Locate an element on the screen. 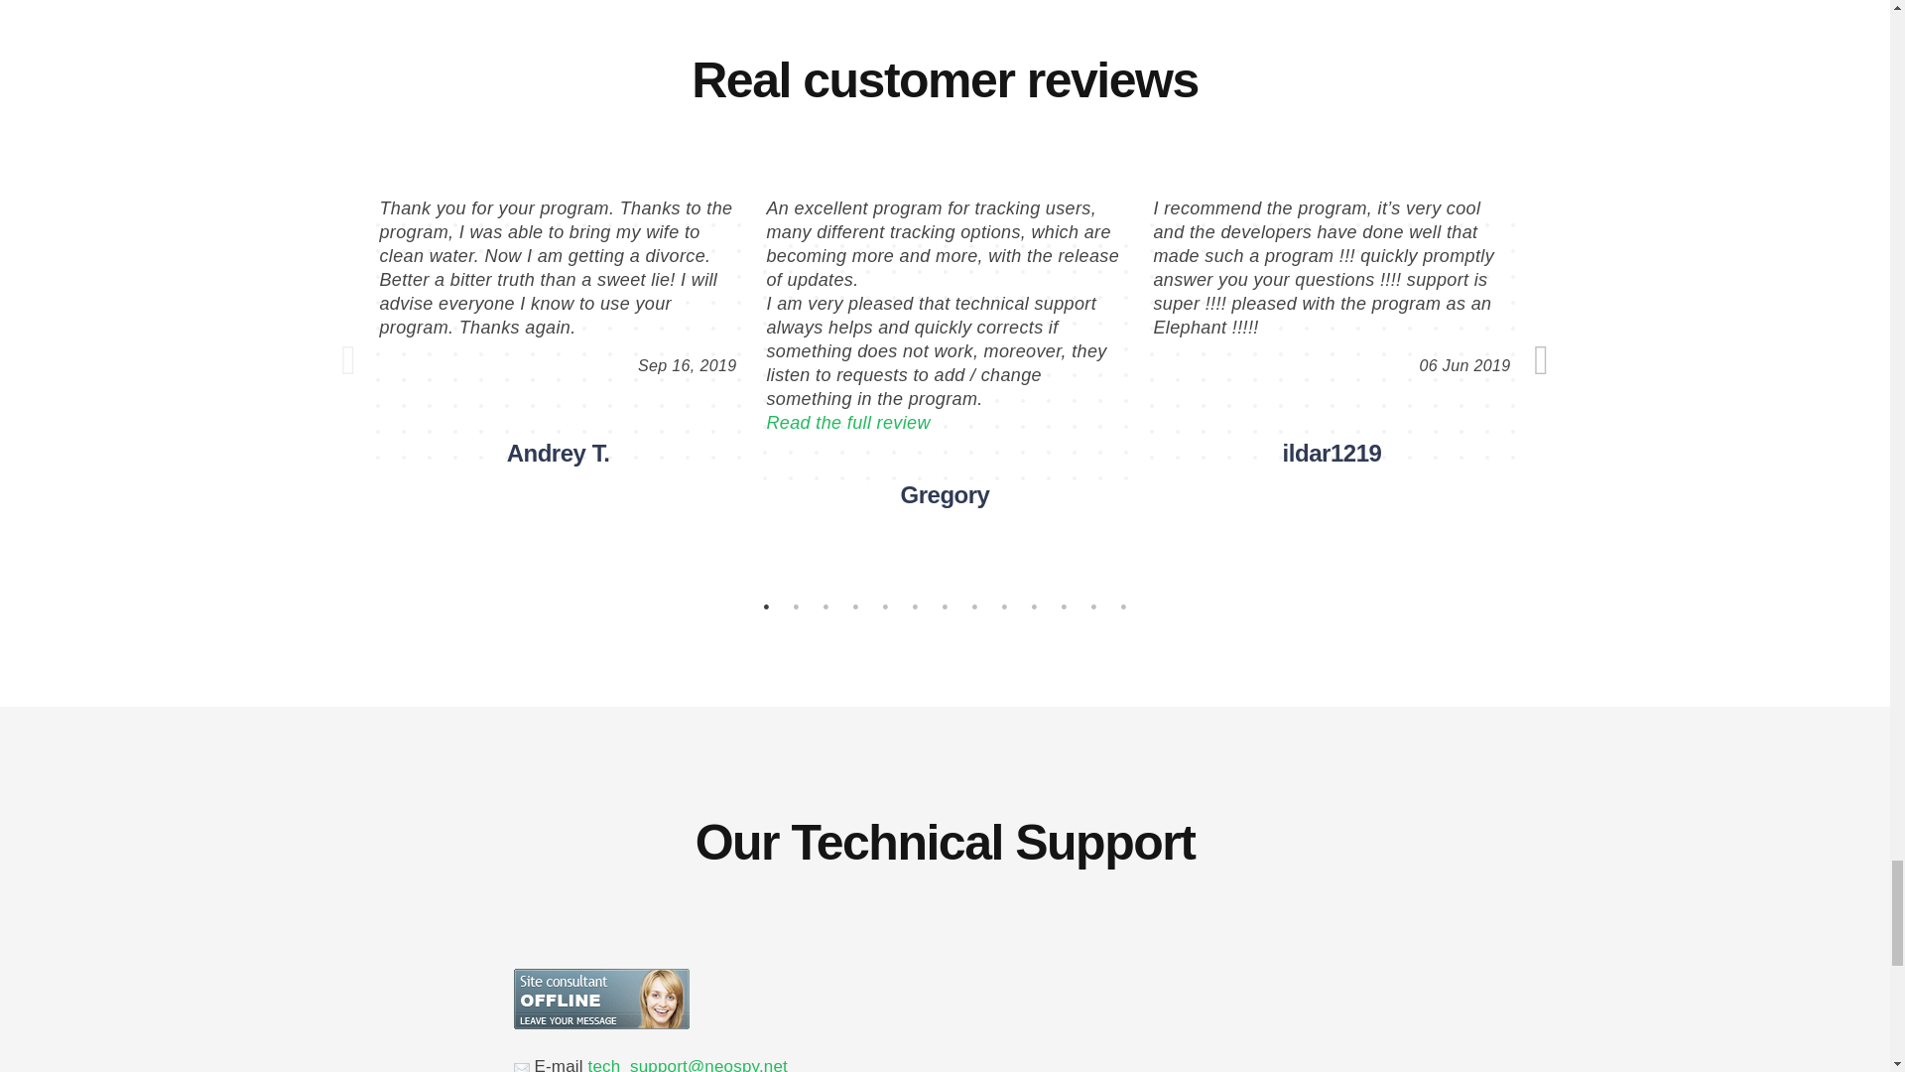 Image resolution: width=1905 pixels, height=1072 pixels. 1 is located at coordinates (766, 607).